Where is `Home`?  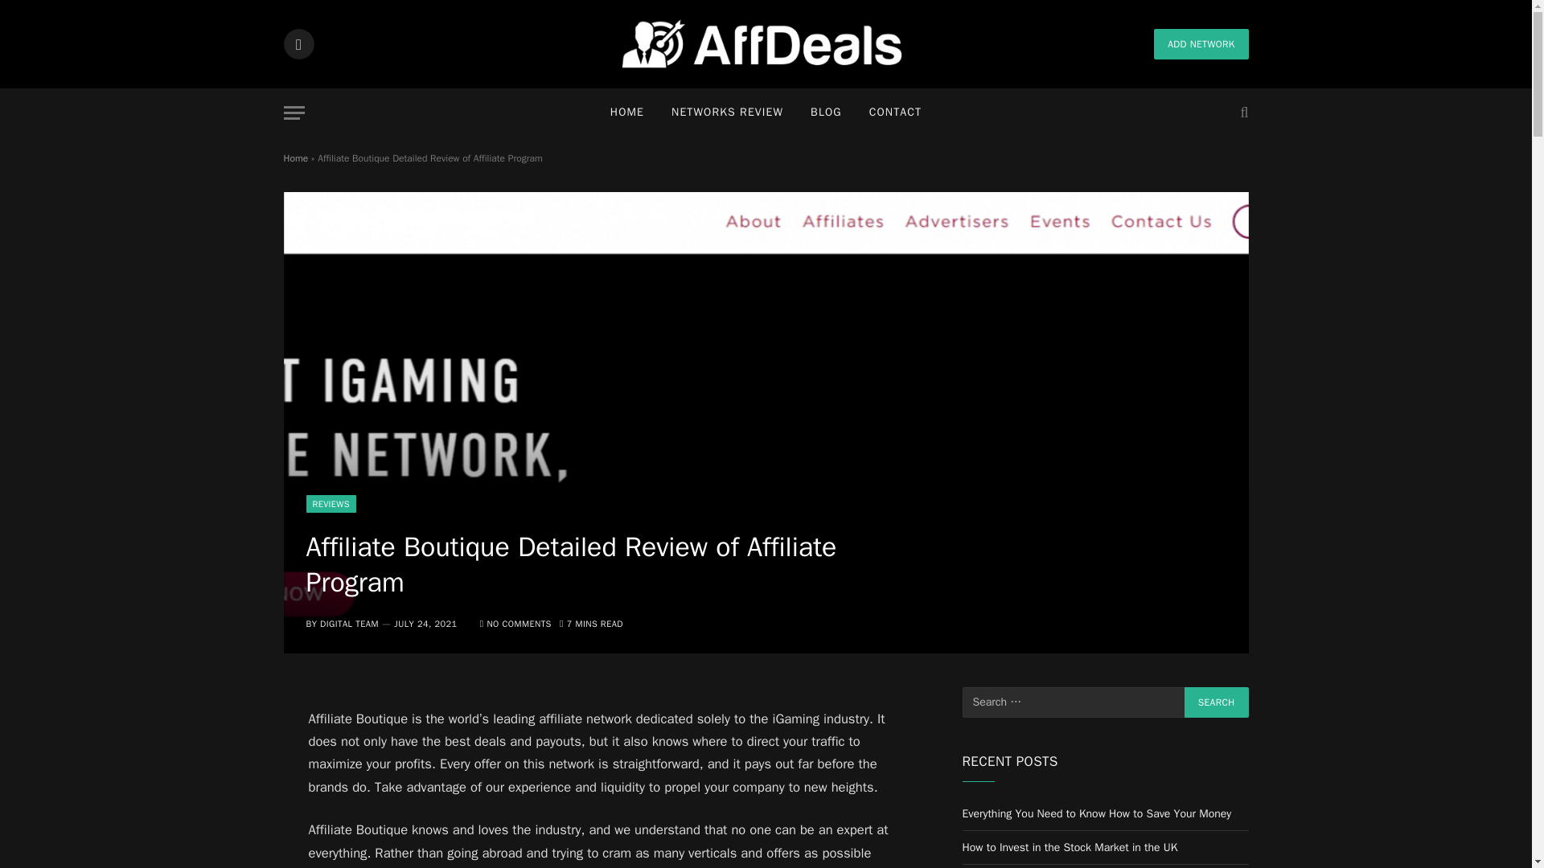 Home is located at coordinates (294, 158).